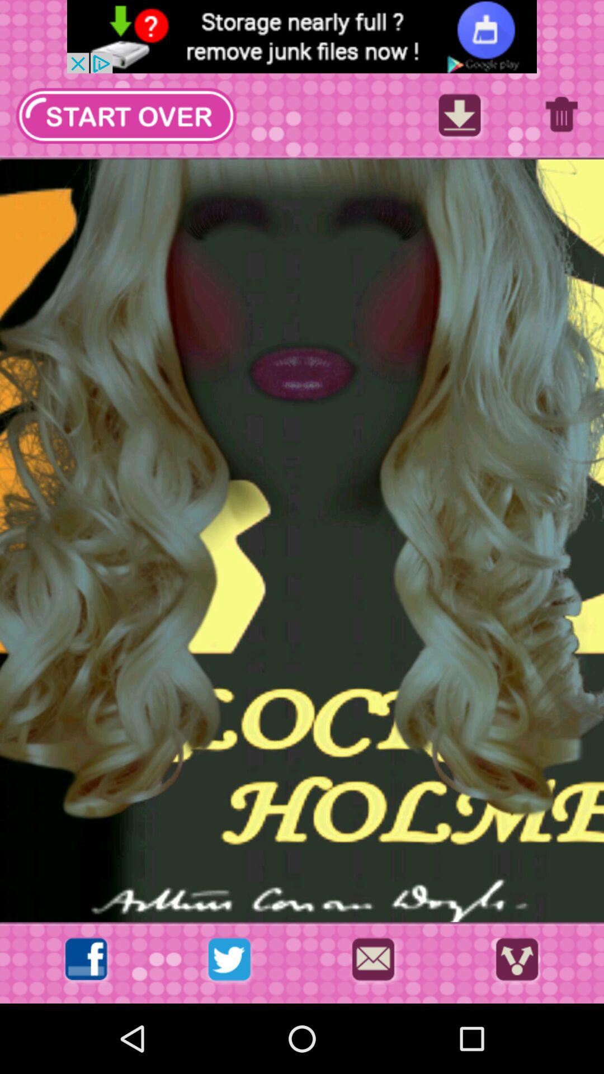 The height and width of the screenshot is (1074, 604). I want to click on e-mail, so click(373, 962).